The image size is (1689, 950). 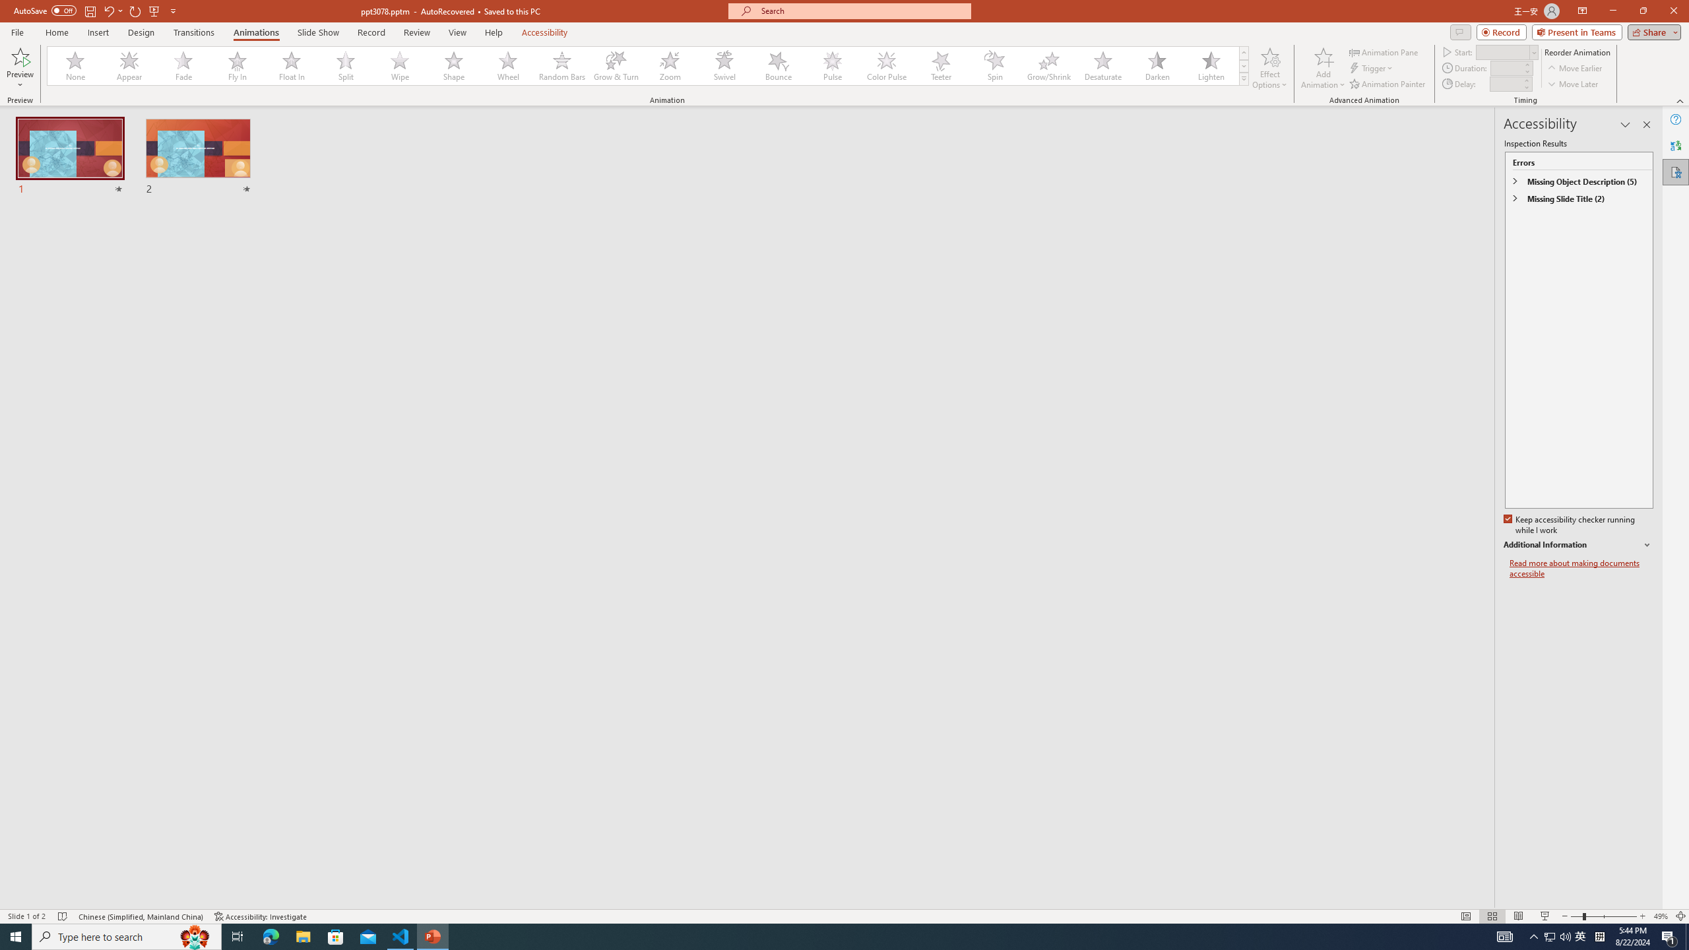 I want to click on View, so click(x=458, y=32).